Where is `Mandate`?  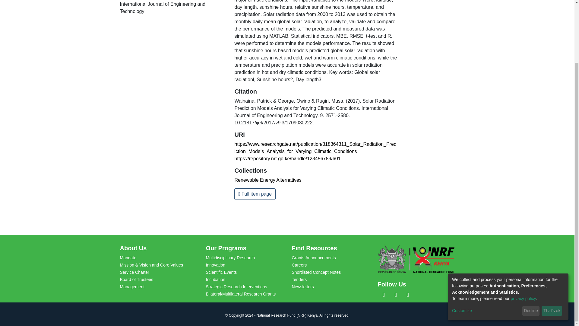
Mandate is located at coordinates (128, 257).